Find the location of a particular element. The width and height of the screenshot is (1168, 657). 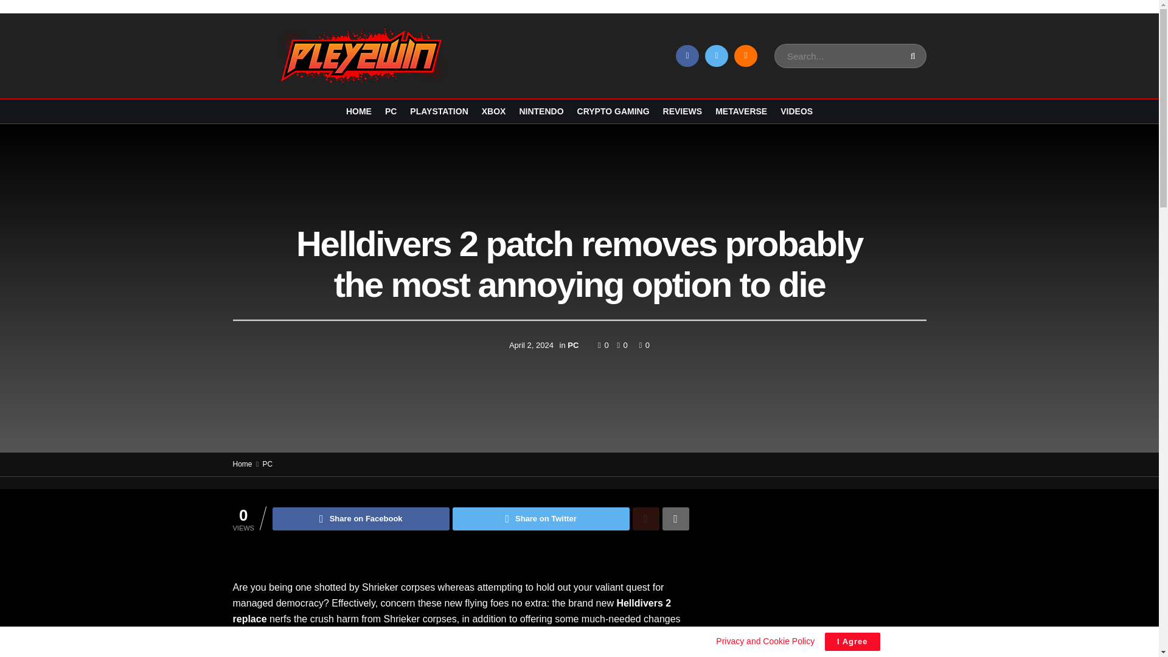

VIDEOS is located at coordinates (796, 111).